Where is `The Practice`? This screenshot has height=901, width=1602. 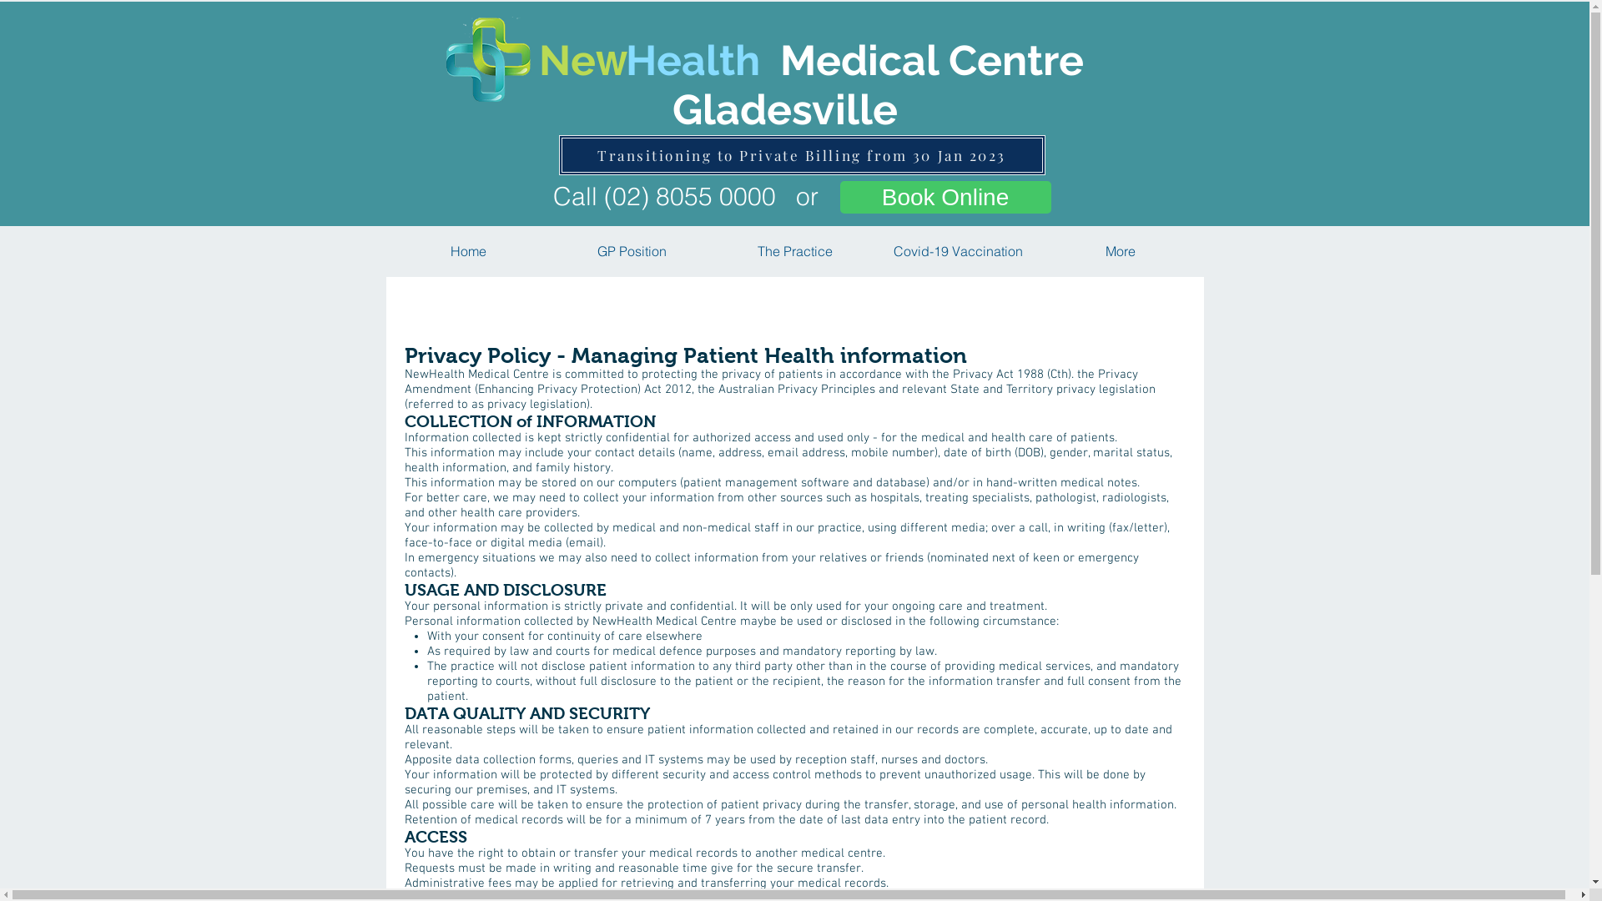 The Practice is located at coordinates (796, 252).